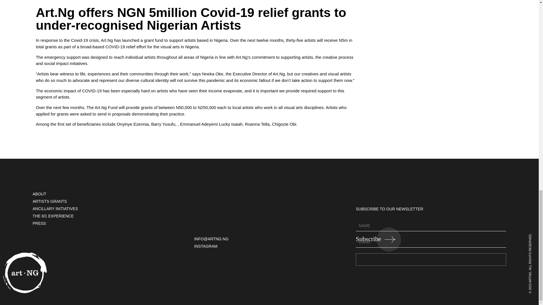 The height and width of the screenshot is (305, 543). What do you see at coordinates (107, 201) in the screenshot?
I see `ARTISTS GRANTS` at bounding box center [107, 201].